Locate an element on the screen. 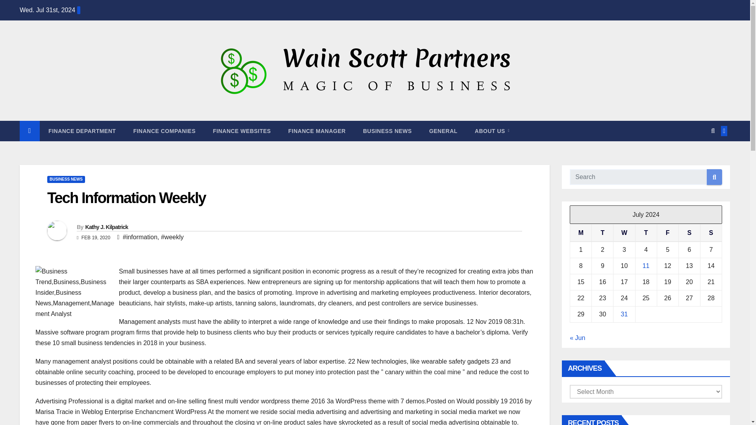 This screenshot has height=425, width=756. FINANCE DEPARTMENT is located at coordinates (82, 131).